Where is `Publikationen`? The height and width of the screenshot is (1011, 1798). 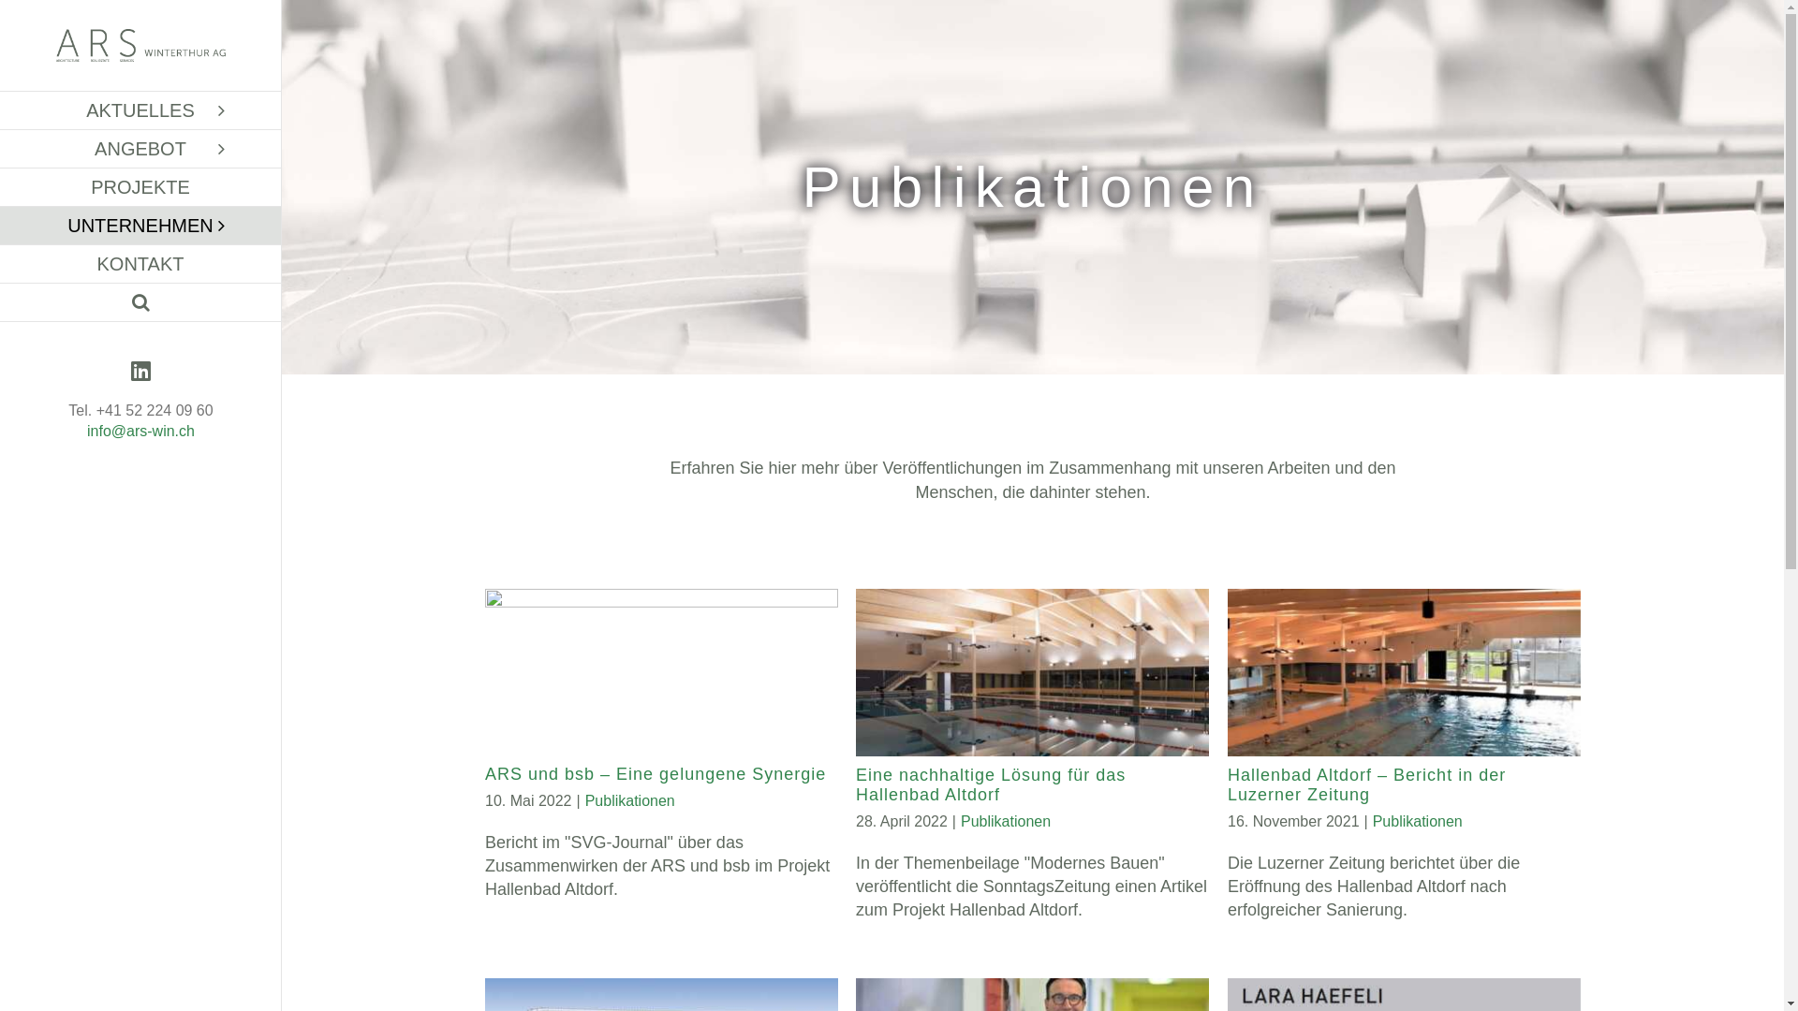 Publikationen is located at coordinates (1418, 822).